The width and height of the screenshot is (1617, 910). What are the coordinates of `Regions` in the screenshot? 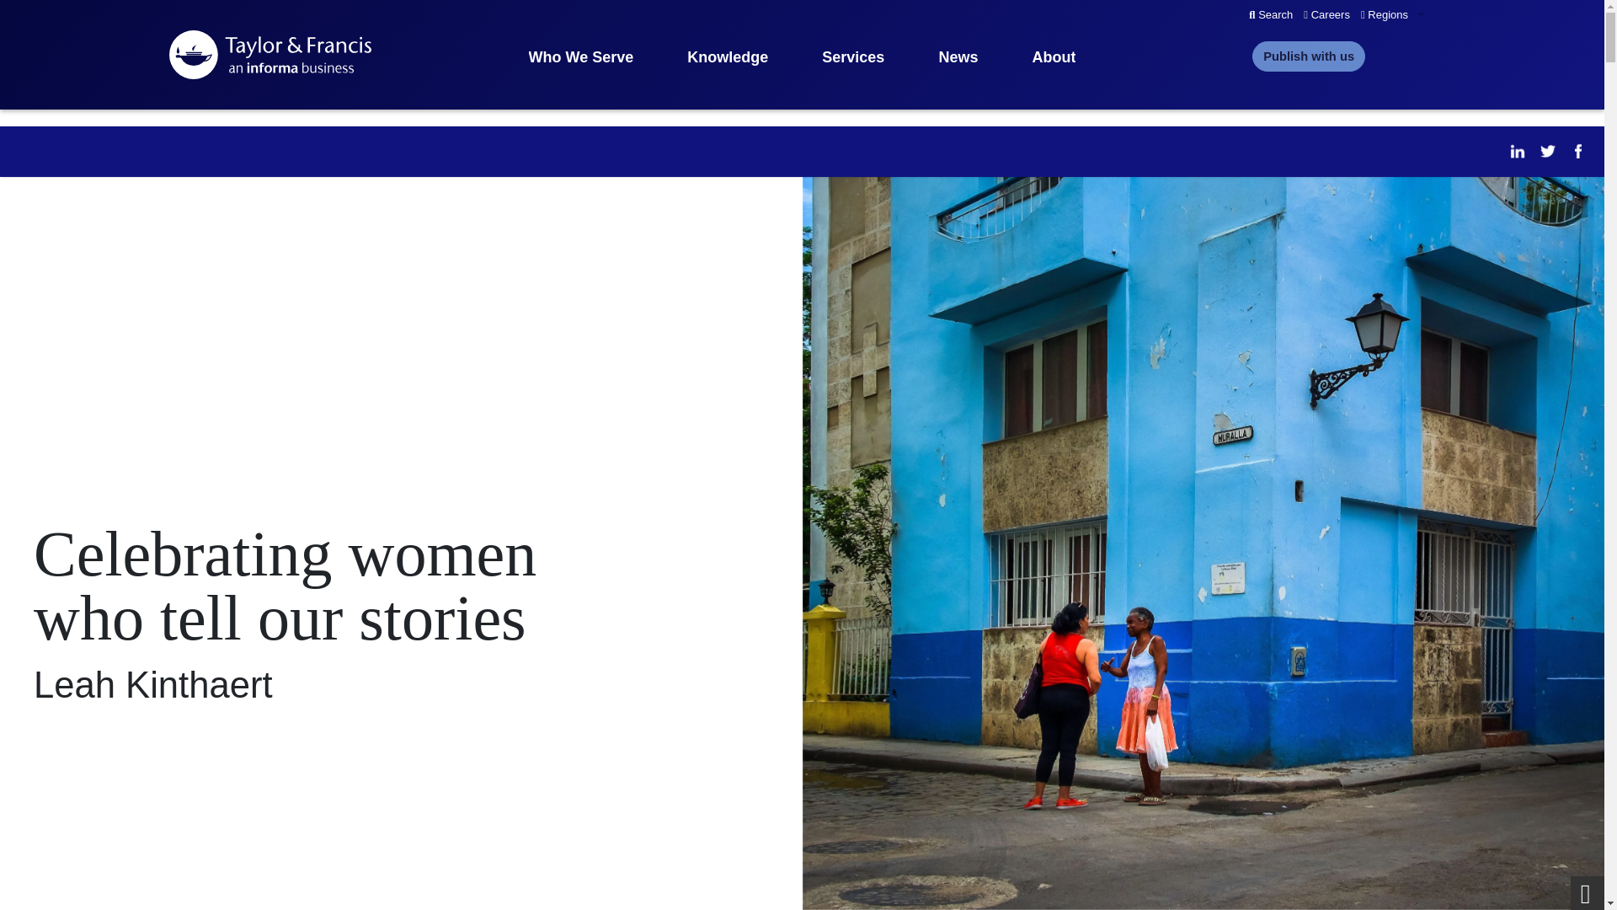 It's located at (1395, 15).